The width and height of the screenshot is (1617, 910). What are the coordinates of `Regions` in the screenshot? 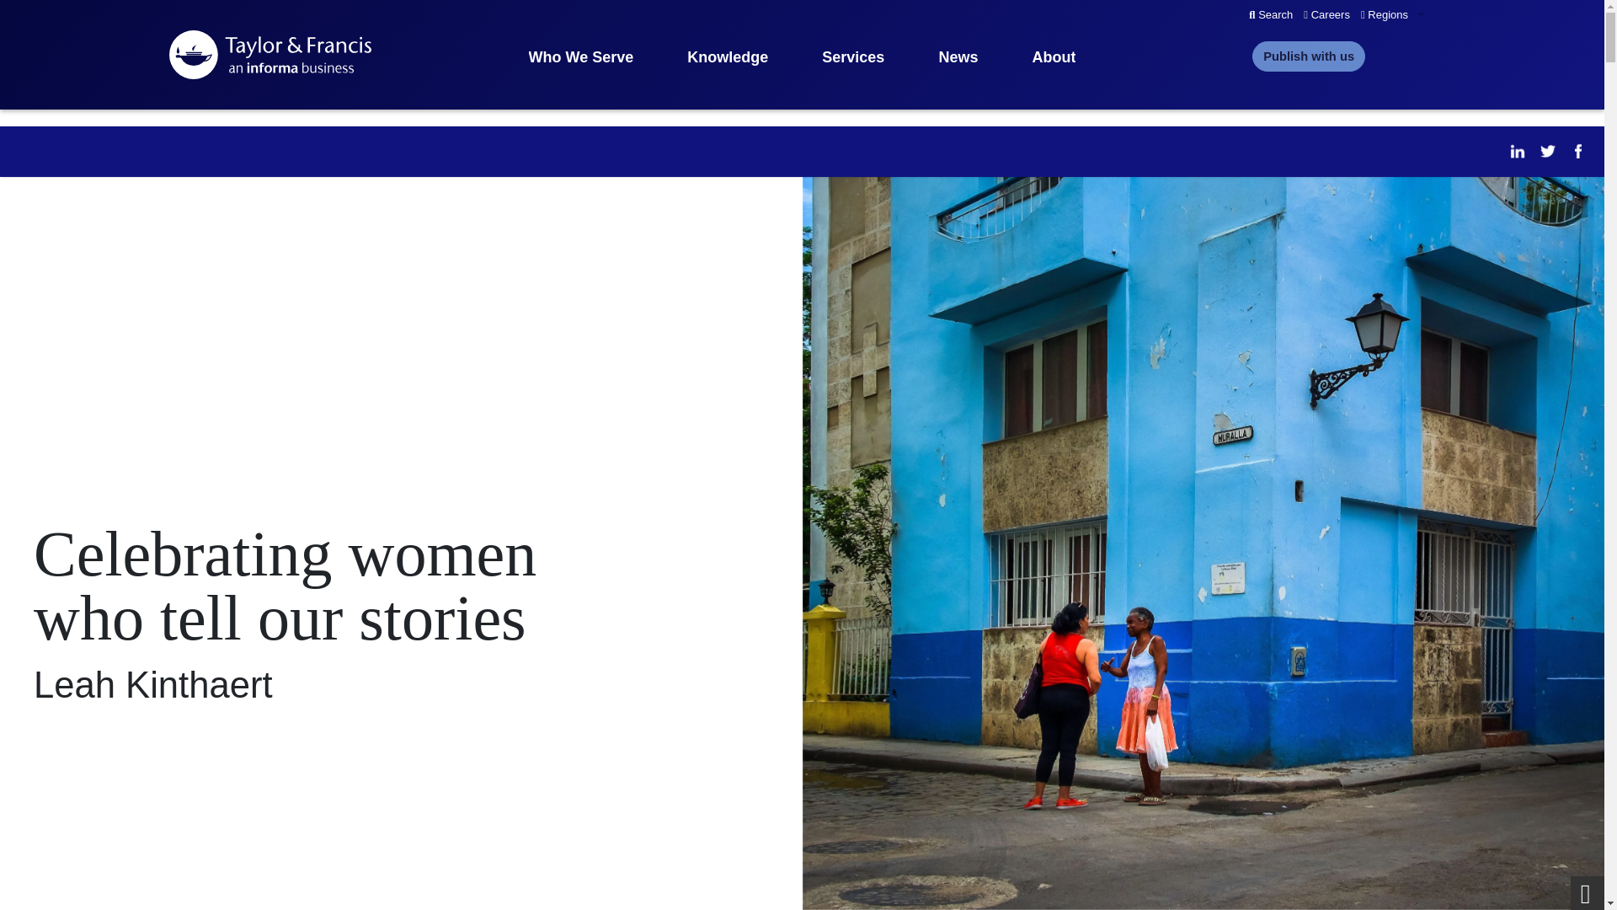 It's located at (1395, 15).